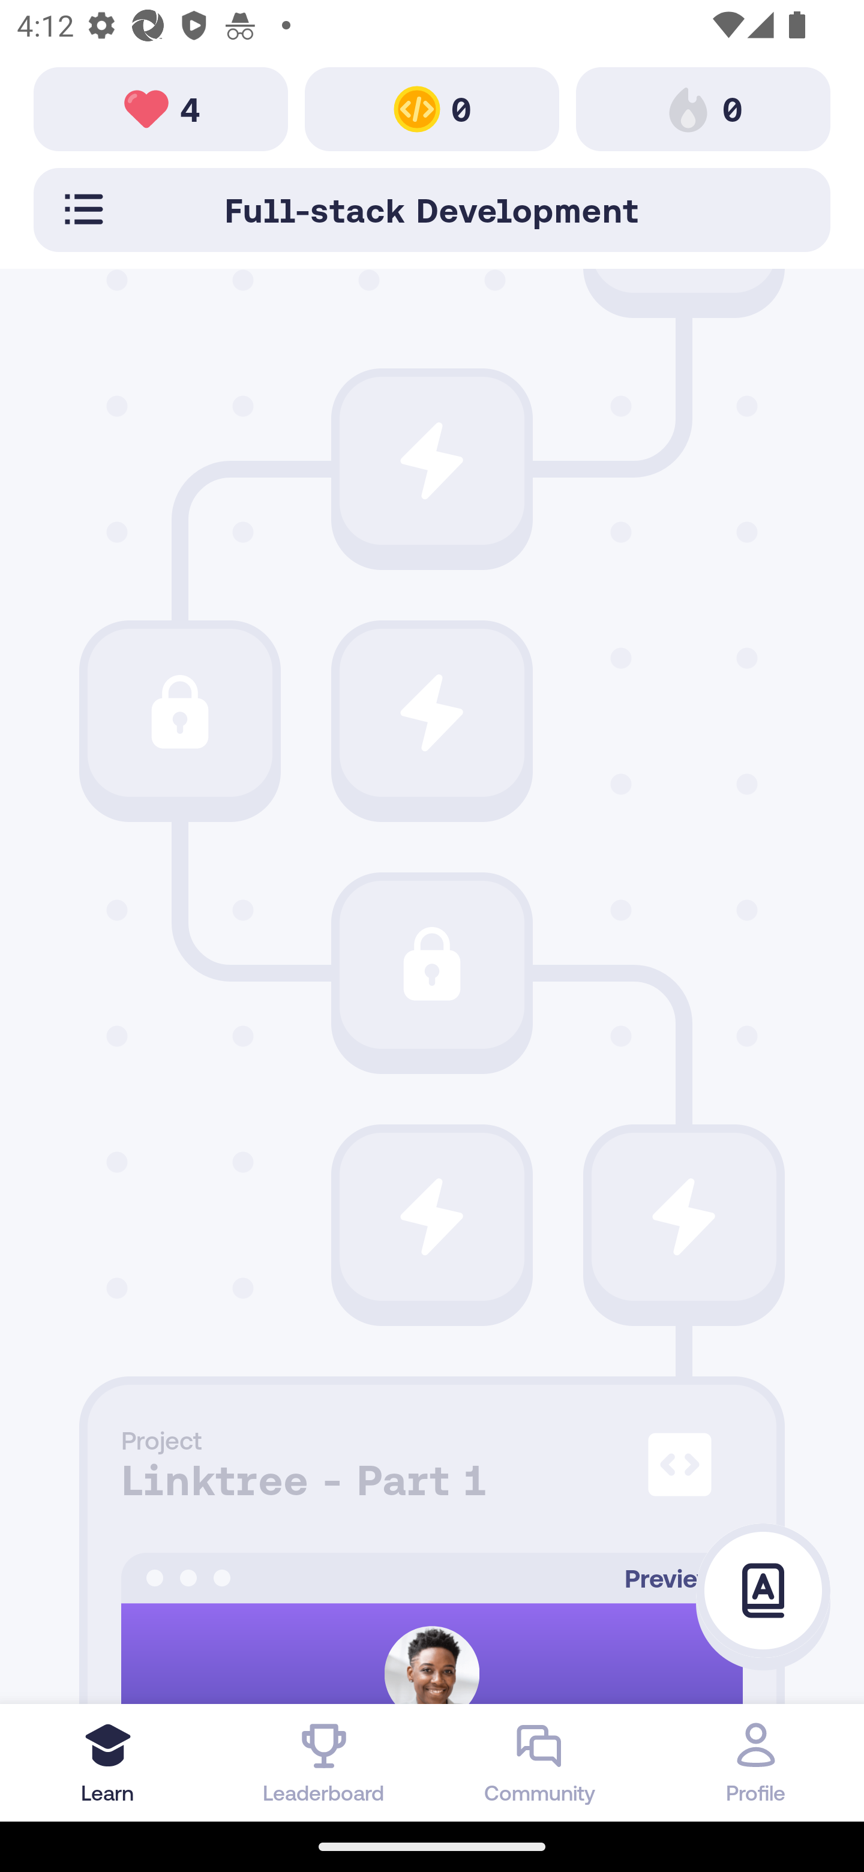  What do you see at coordinates (161, 108) in the screenshot?
I see `Path Toolbar Image 4` at bounding box center [161, 108].